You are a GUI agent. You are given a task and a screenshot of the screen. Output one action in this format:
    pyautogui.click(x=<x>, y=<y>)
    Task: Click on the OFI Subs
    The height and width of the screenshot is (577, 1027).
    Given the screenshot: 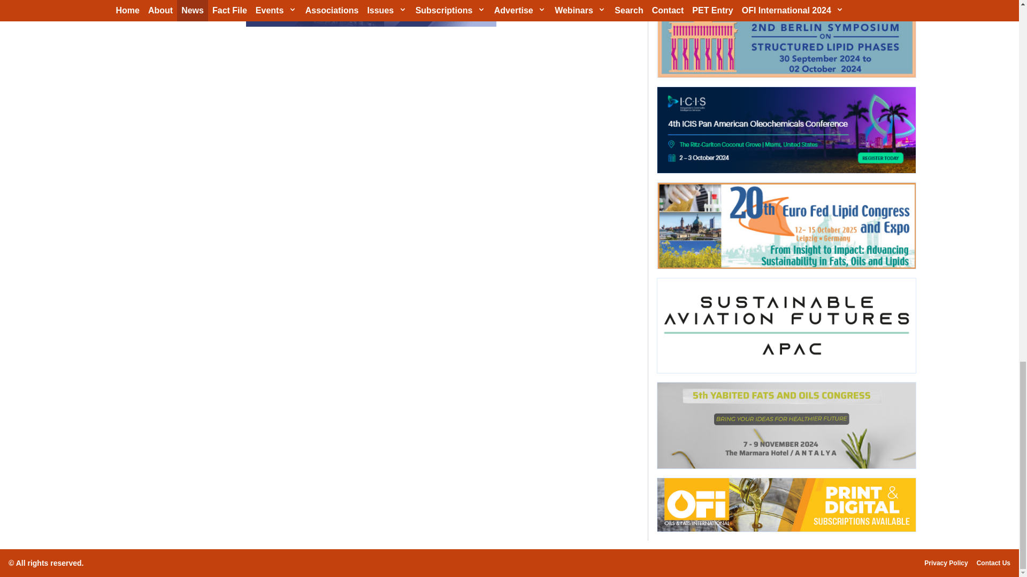 What is the action you would take?
    pyautogui.click(x=786, y=505)
    